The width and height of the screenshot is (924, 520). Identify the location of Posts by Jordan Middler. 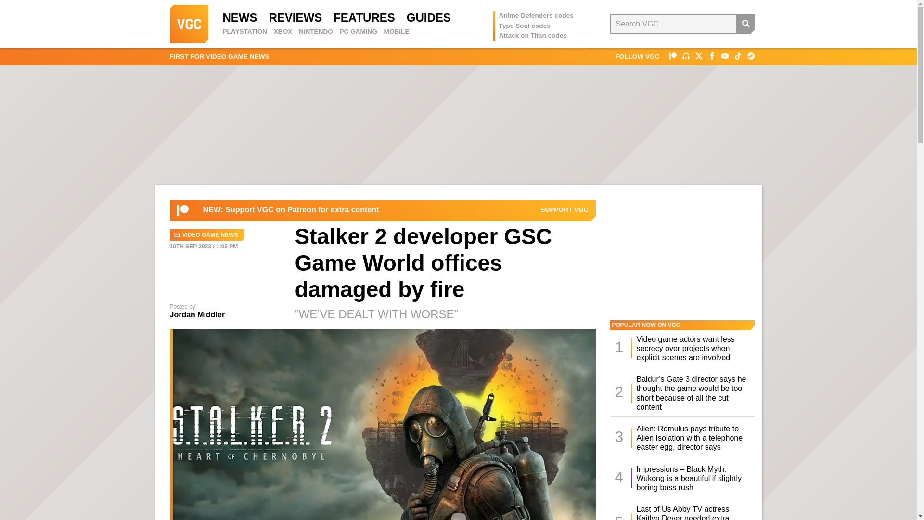
(196, 314).